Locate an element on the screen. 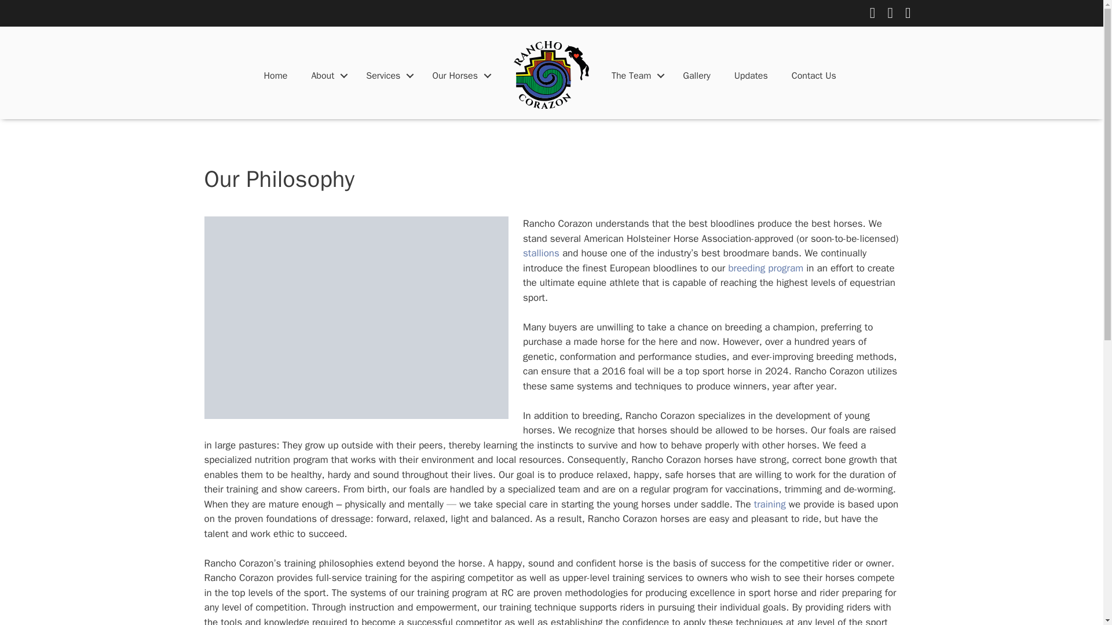  Home is located at coordinates (276, 75).